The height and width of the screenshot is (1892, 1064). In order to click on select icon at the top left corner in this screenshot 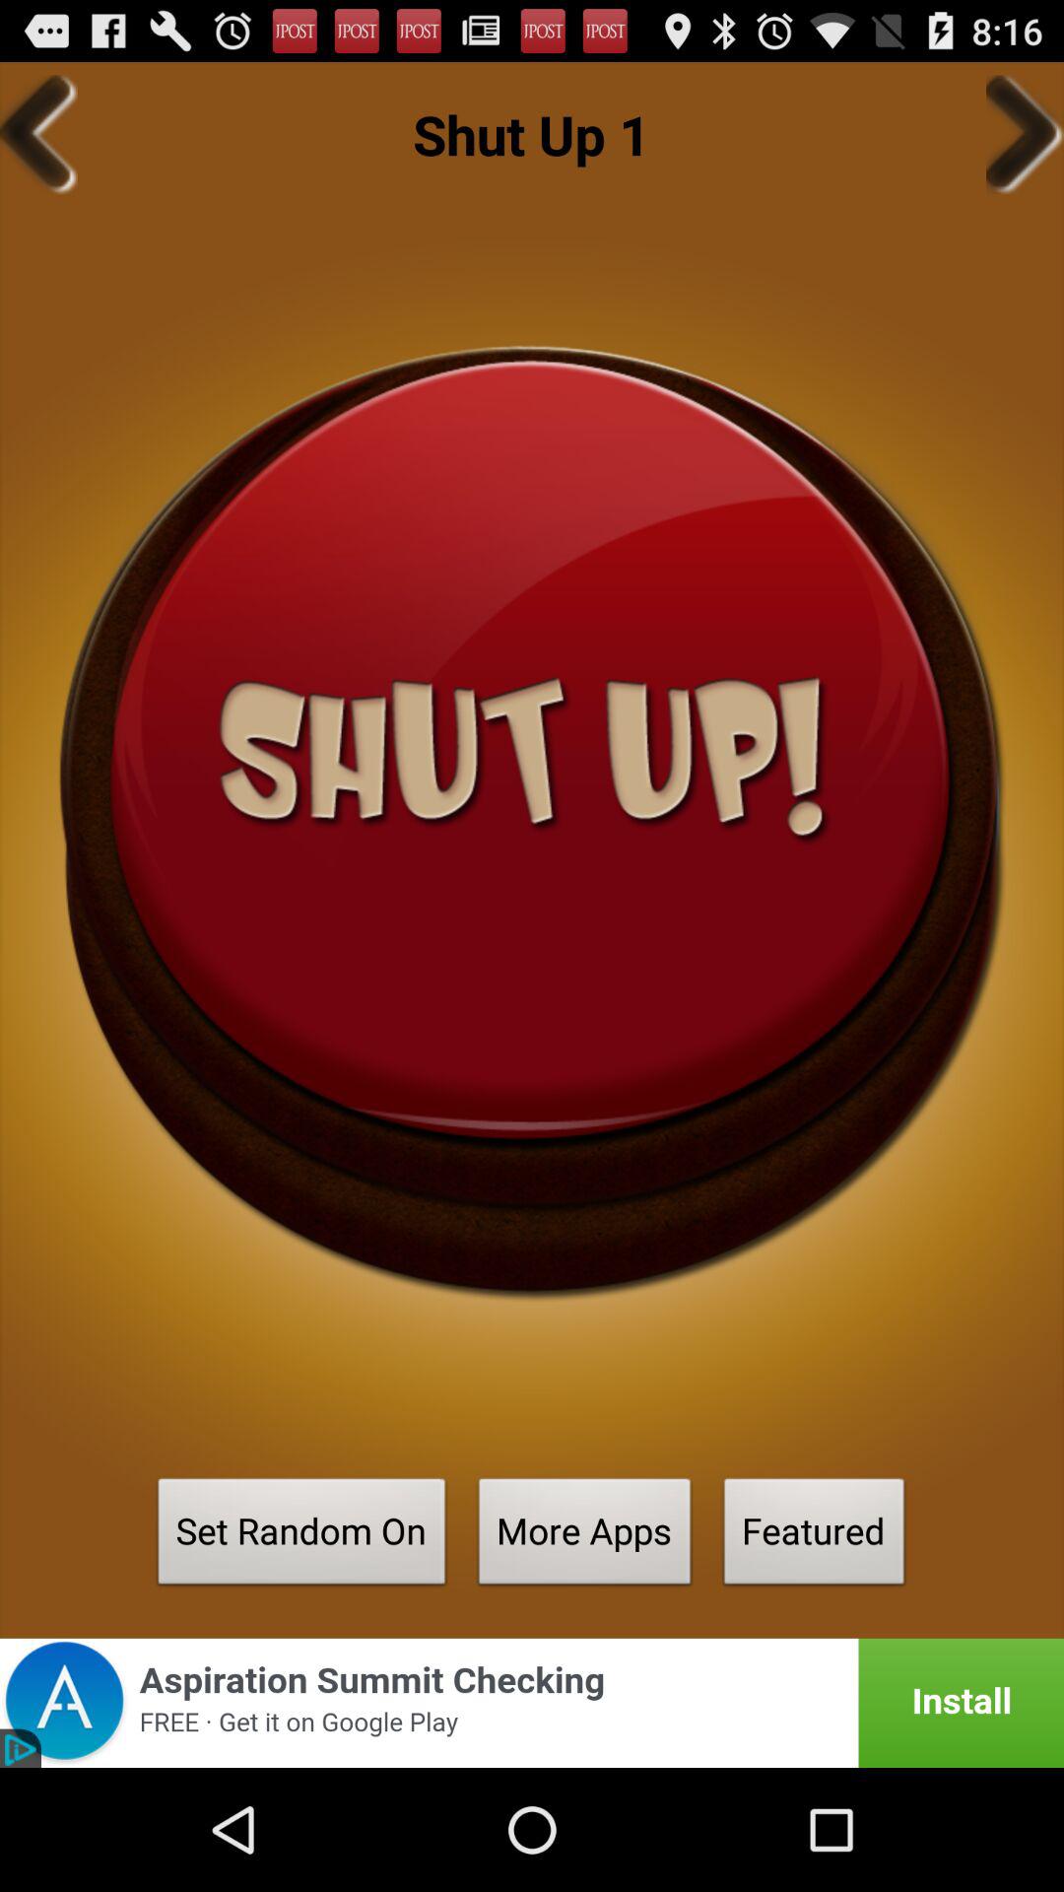, I will do `click(38, 134)`.